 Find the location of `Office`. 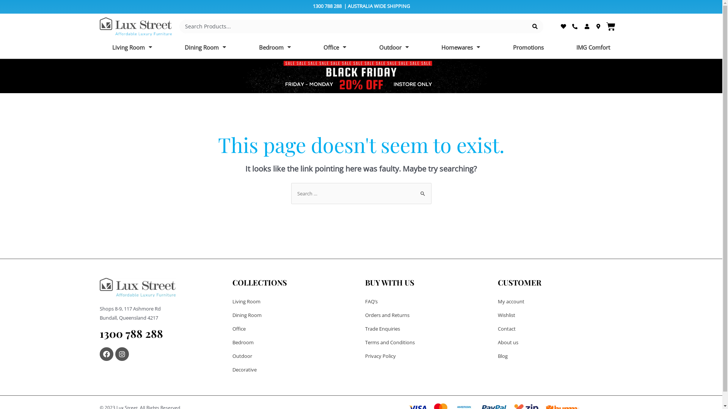

Office is located at coordinates (295, 329).